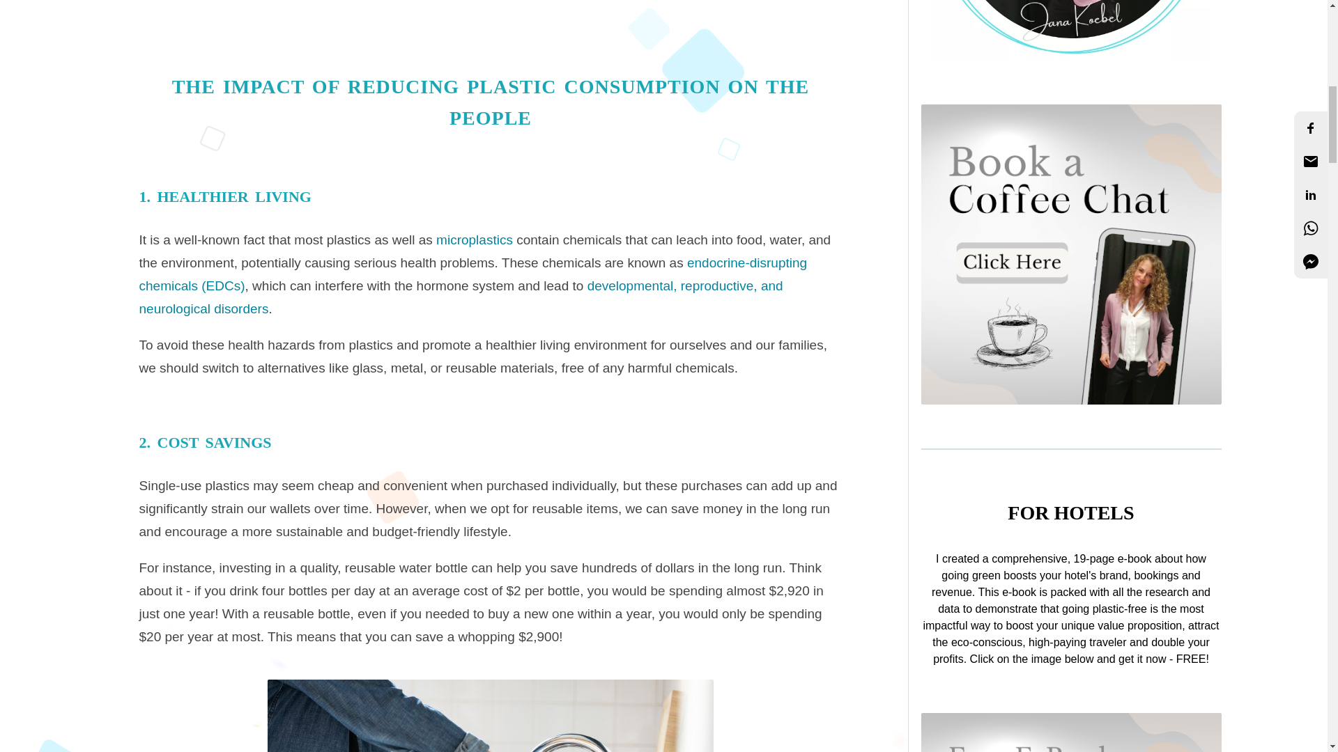 The image size is (1338, 752). Describe the element at coordinates (1071, 255) in the screenshot. I see `Test 3` at that location.